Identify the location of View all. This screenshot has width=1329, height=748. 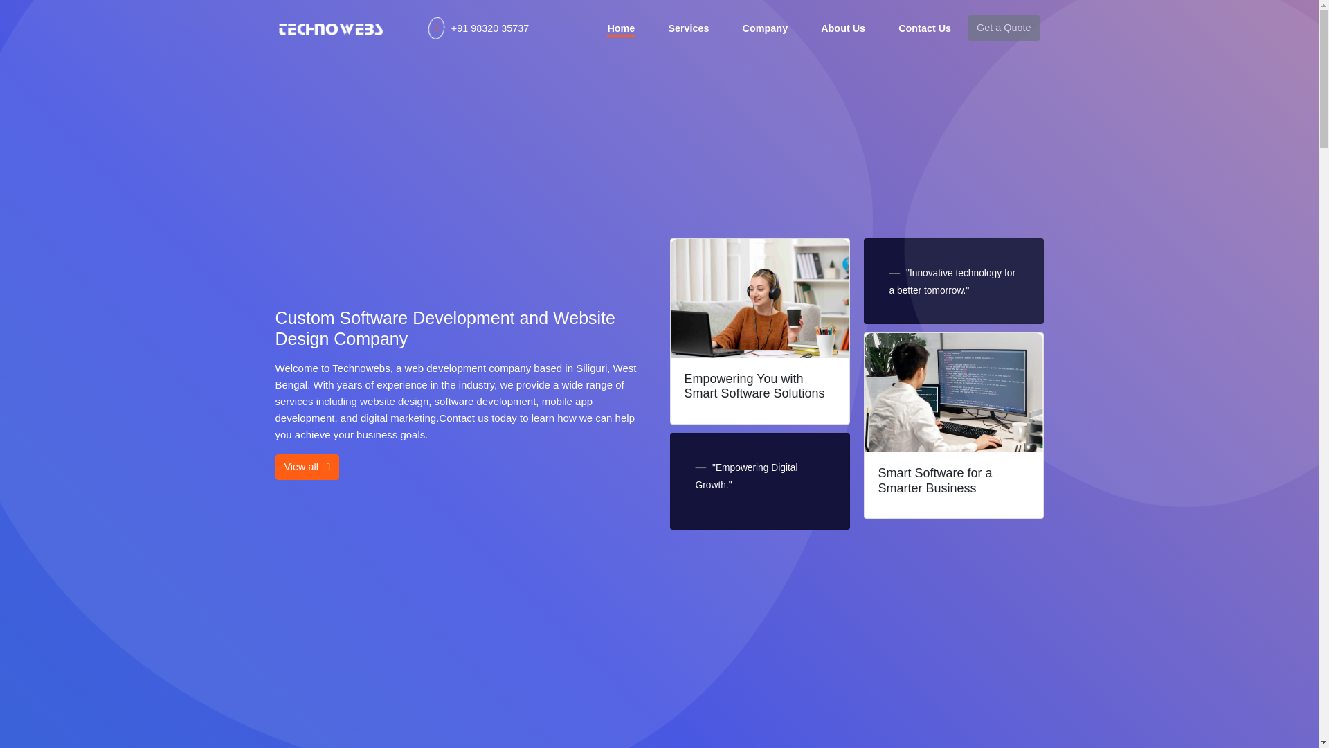
(307, 467).